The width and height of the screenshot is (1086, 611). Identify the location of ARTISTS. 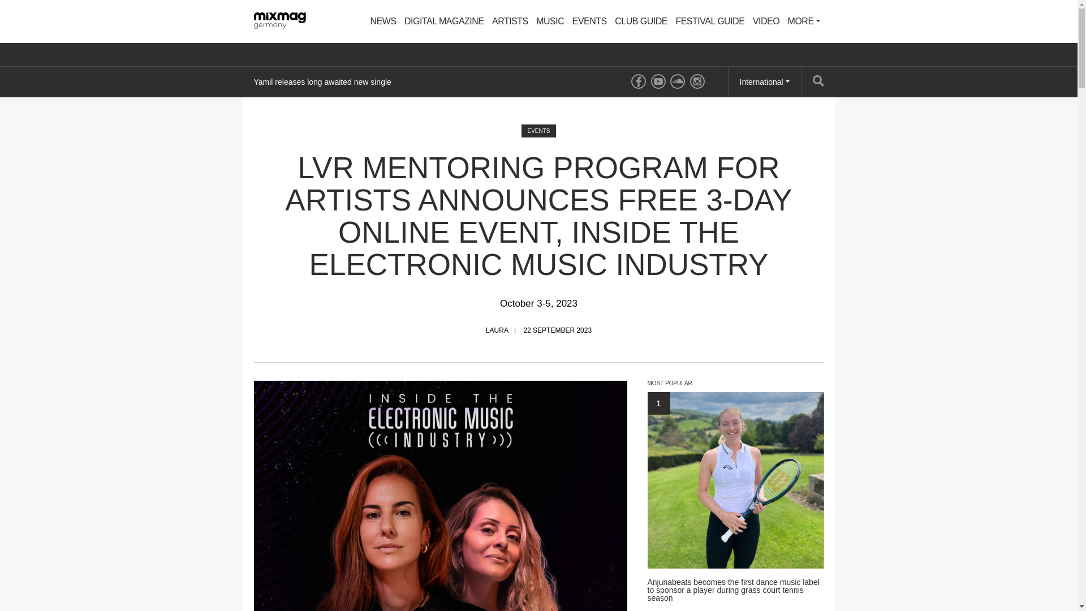
(510, 21).